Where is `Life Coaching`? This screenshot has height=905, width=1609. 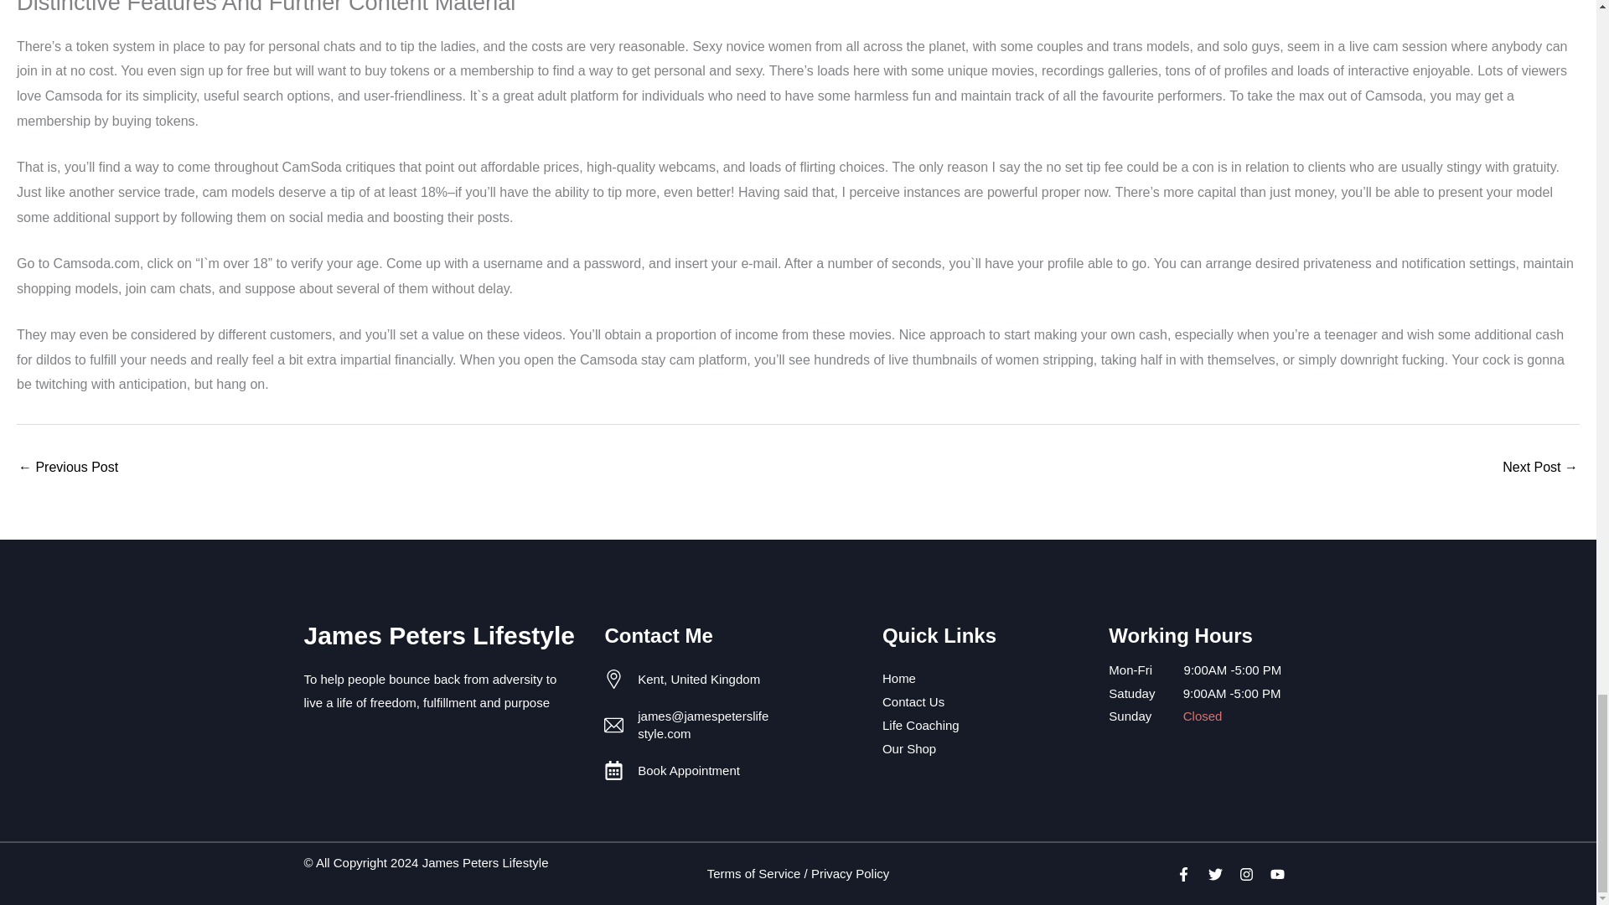 Life Coaching is located at coordinates (987, 725).